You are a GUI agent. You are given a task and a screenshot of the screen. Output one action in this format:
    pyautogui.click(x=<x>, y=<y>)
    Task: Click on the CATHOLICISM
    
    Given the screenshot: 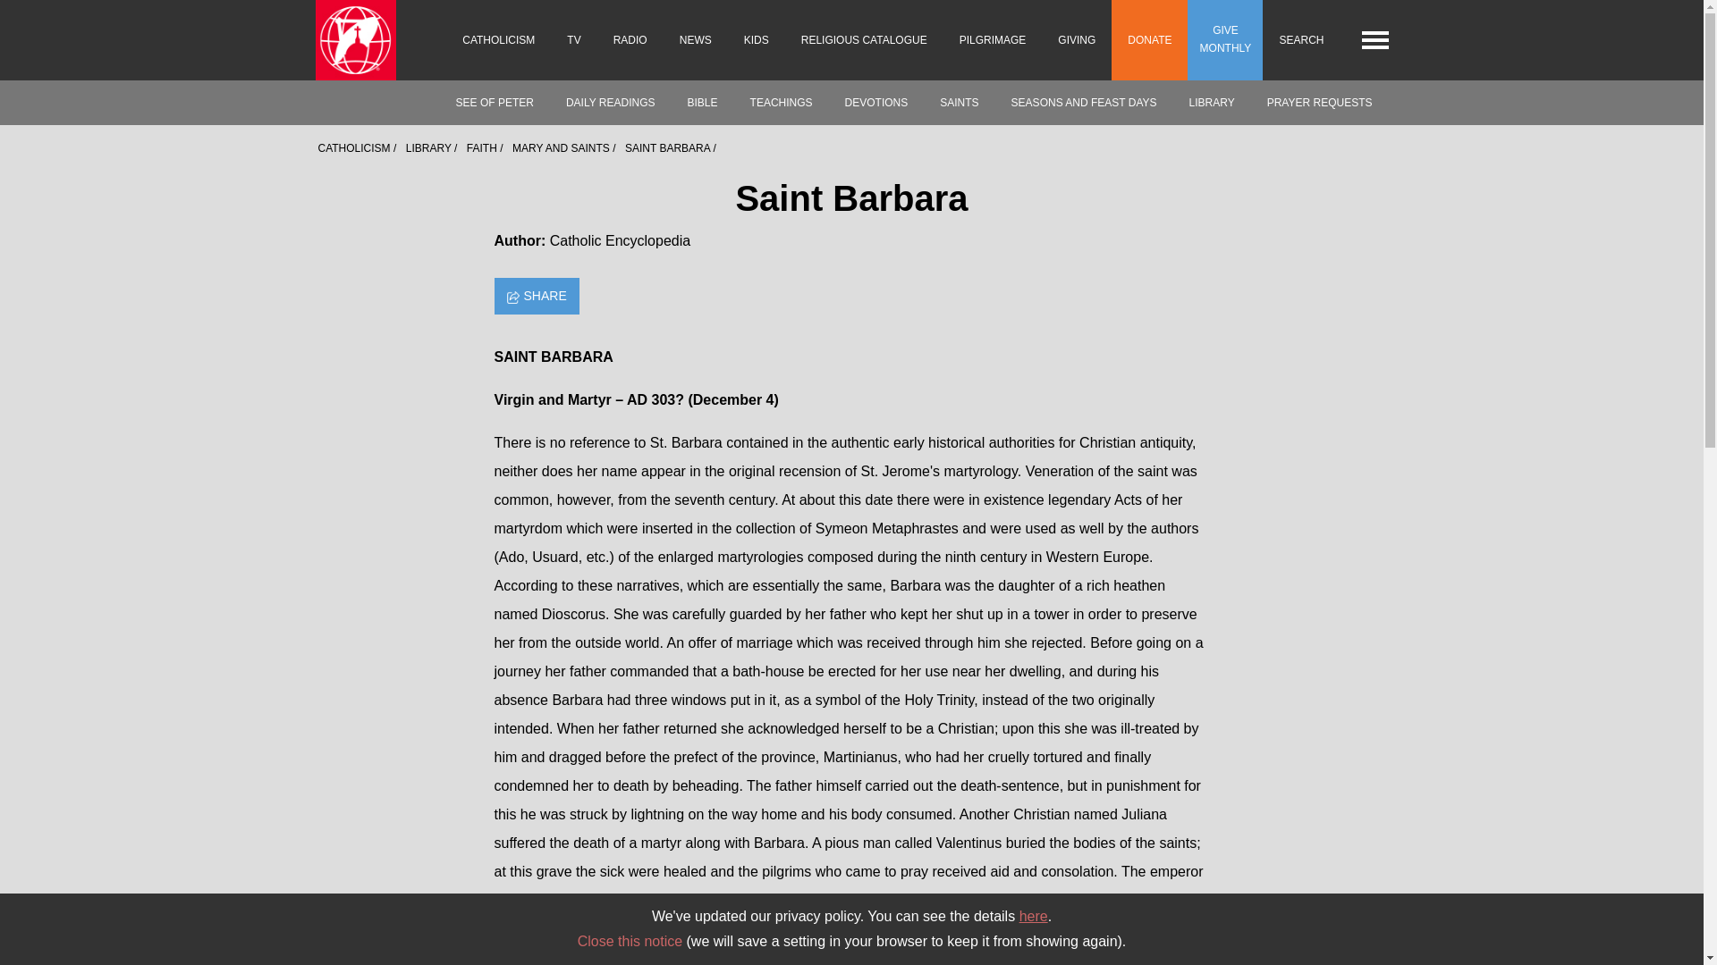 What is the action you would take?
    pyautogui.click(x=499, y=39)
    